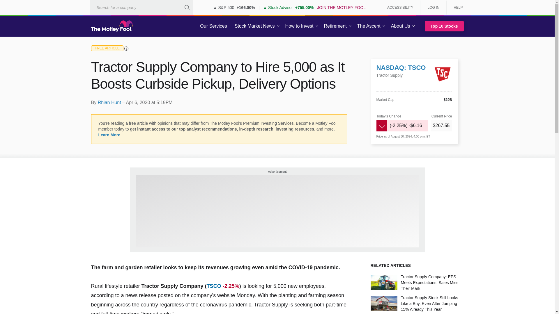 Image resolution: width=559 pixels, height=314 pixels. I want to click on LOG IN, so click(433, 8).